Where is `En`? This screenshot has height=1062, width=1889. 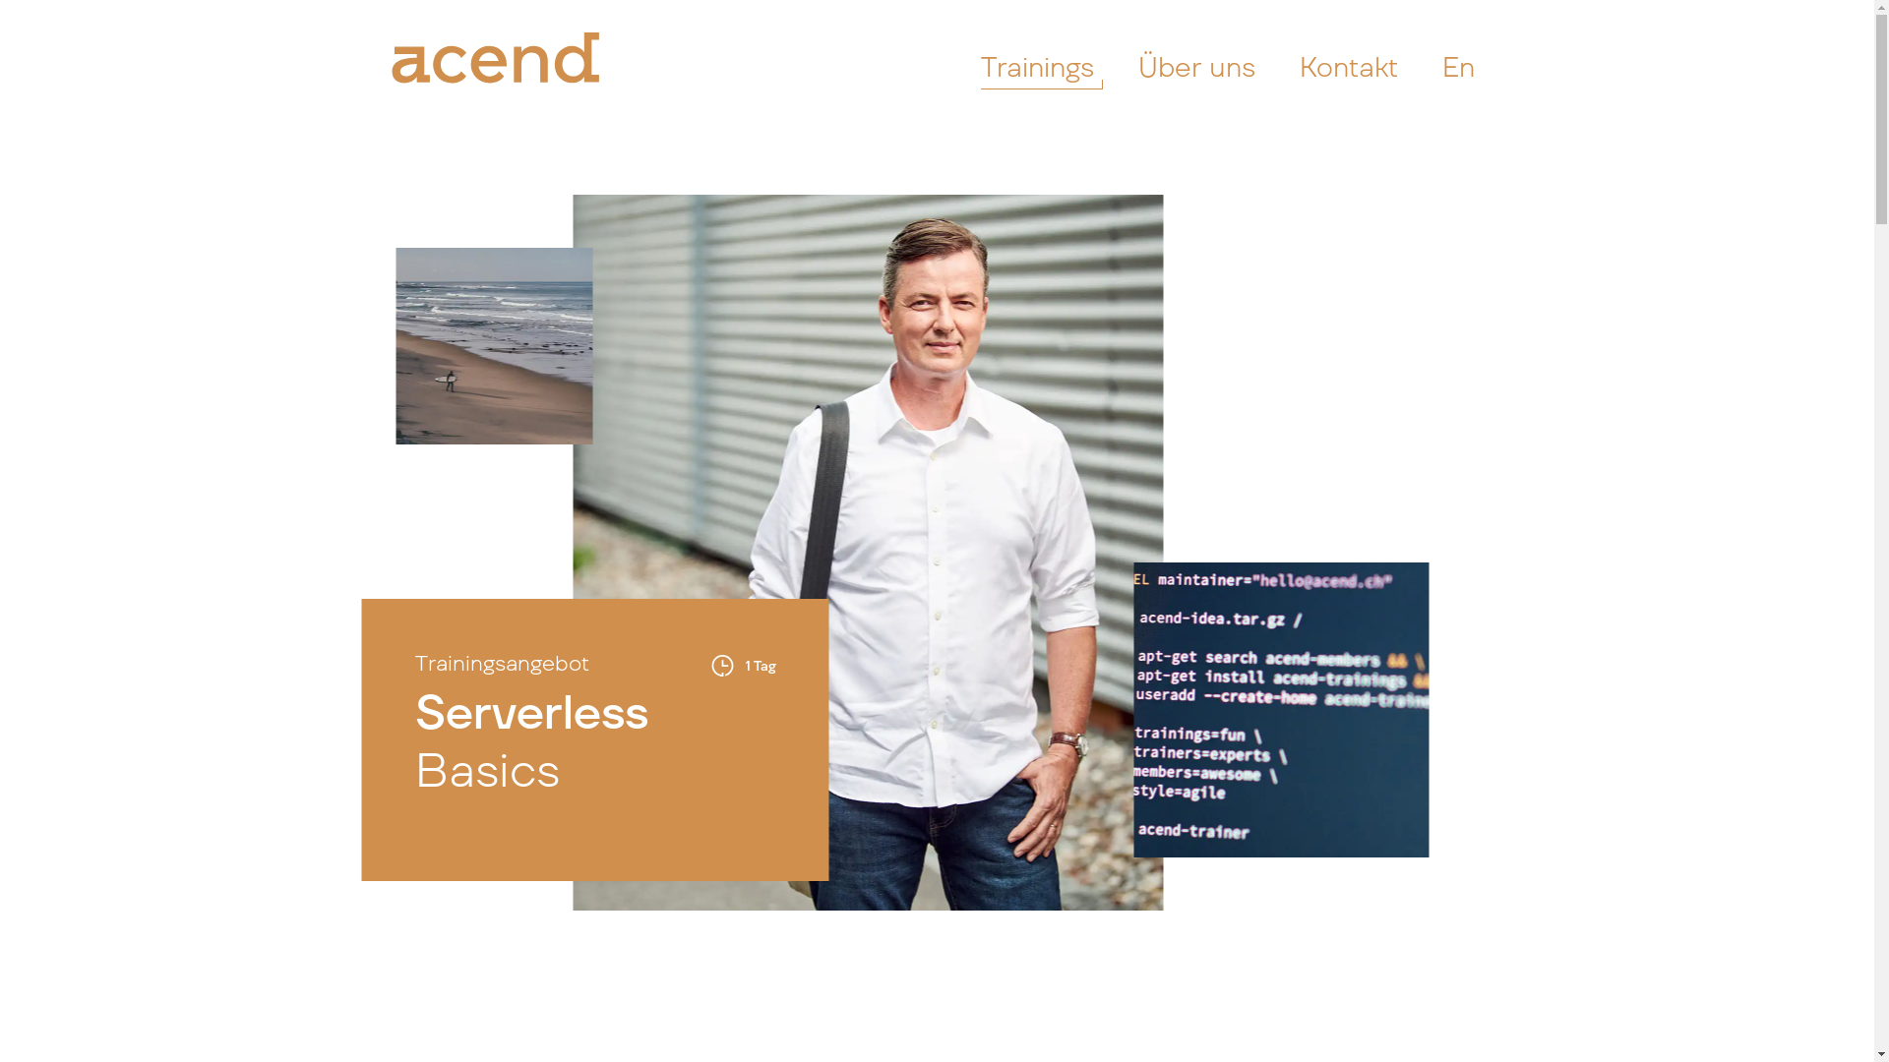
En is located at coordinates (1463, 65).